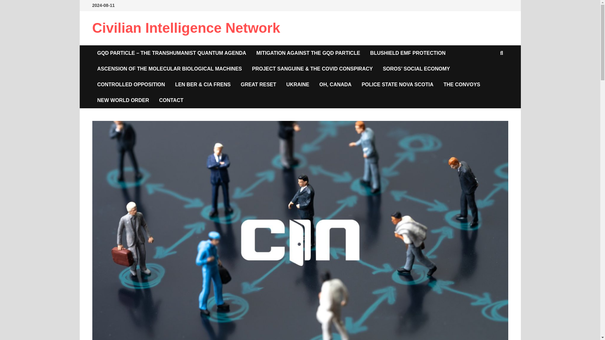 Image resolution: width=605 pixels, height=340 pixels. I want to click on ASCENSION OF THE MOLECULAR BIOLOGICAL MACHINES, so click(169, 69).